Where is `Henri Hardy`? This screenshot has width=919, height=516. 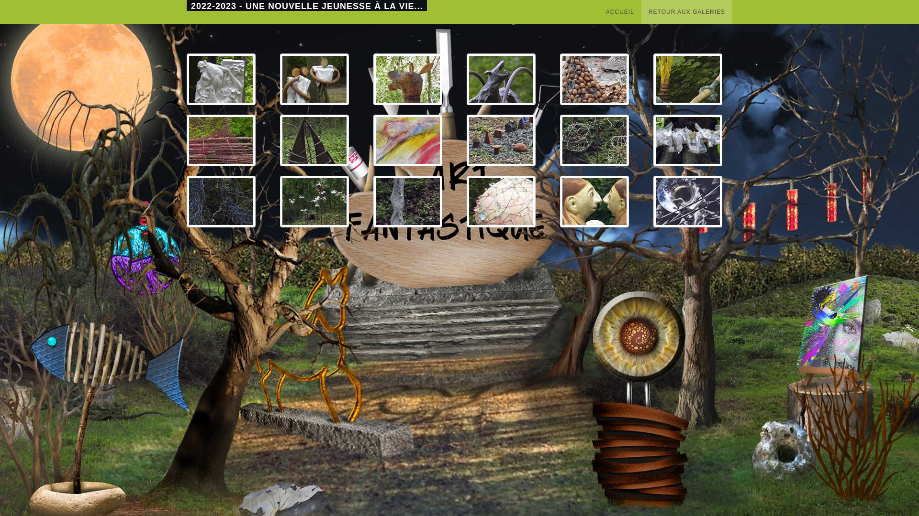
Henri Hardy is located at coordinates (408, 79).